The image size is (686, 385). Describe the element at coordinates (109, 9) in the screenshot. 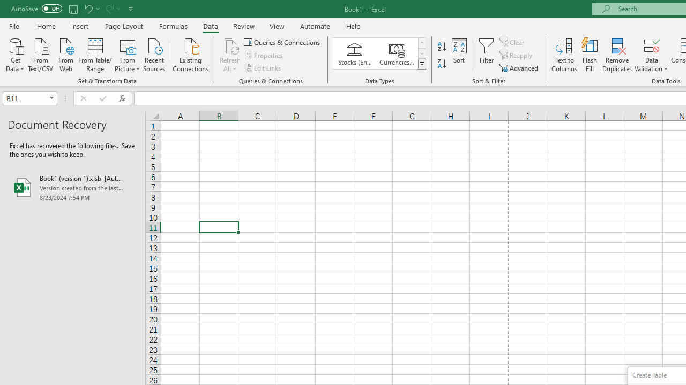

I see `Redo` at that location.